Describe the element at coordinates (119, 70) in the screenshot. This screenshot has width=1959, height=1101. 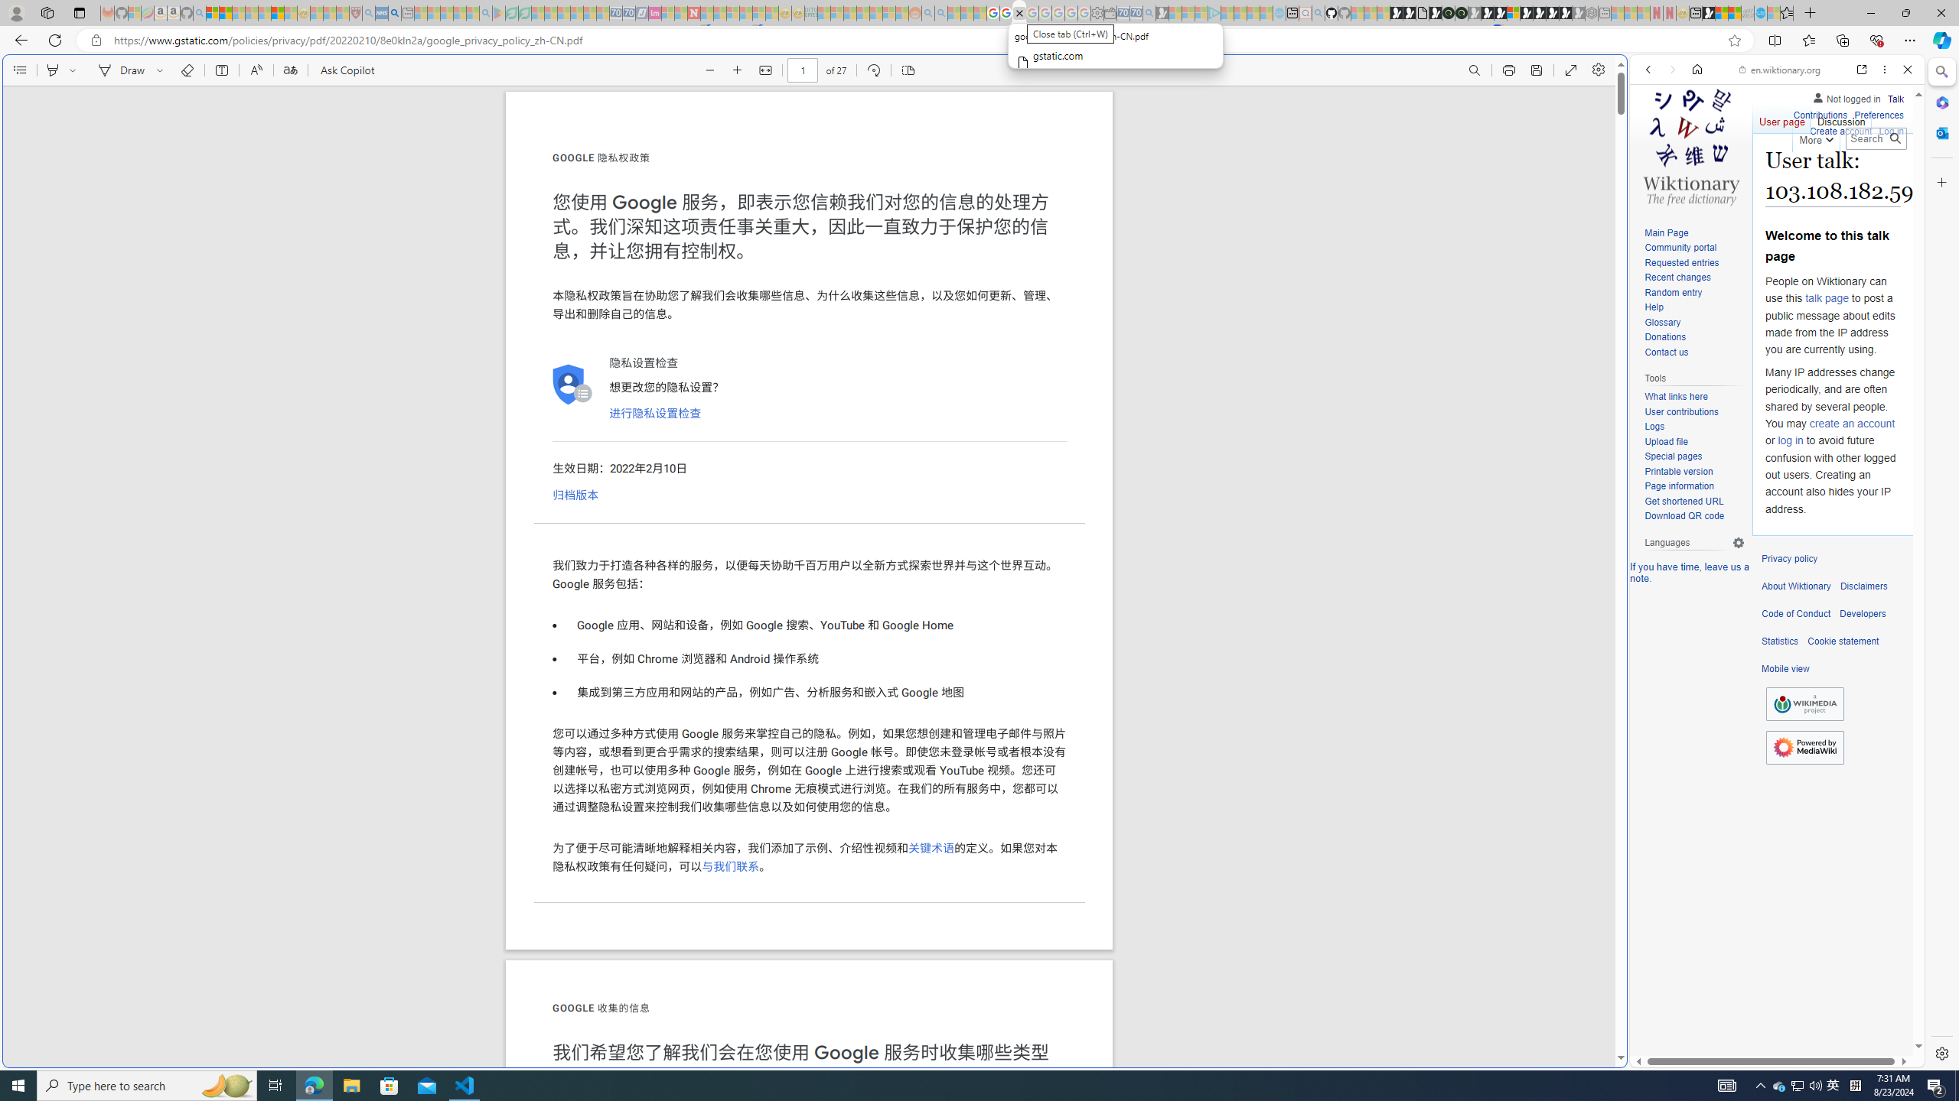
I see `Draw` at that location.